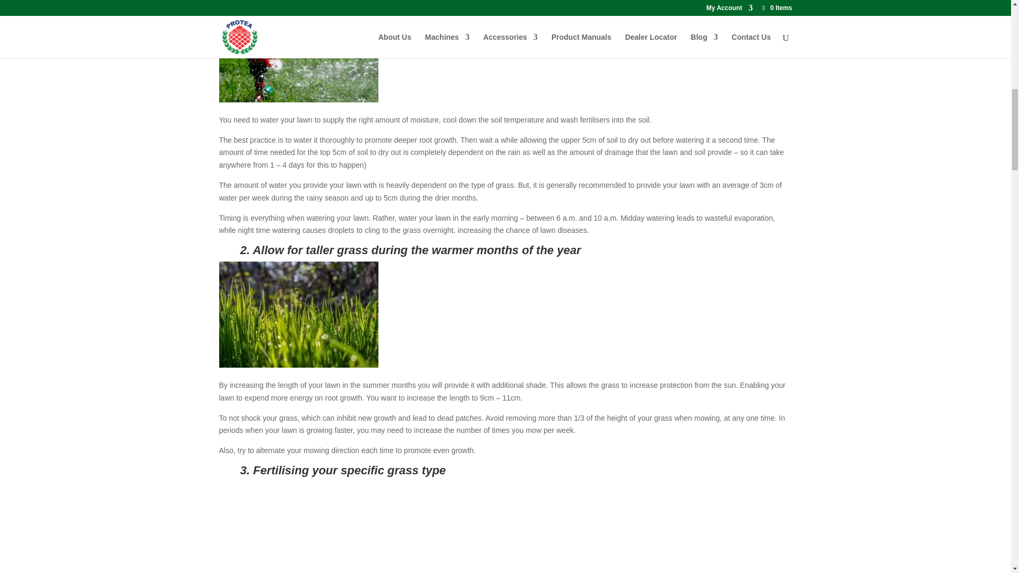 The height and width of the screenshot is (573, 1019). Describe the element at coordinates (505, 527) in the screenshot. I see `Top 4 basic principles of lawn care 3` at that location.